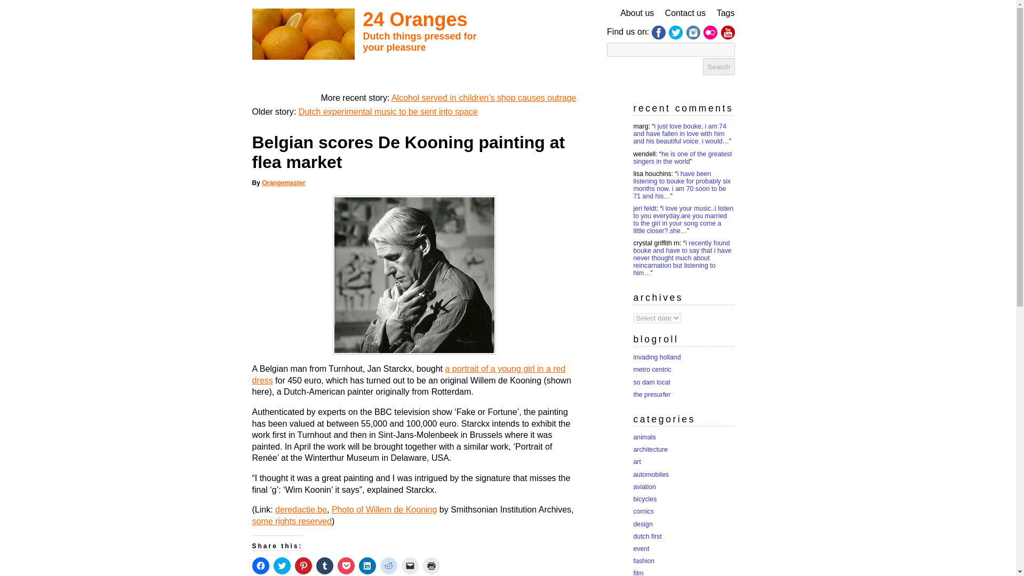 Image resolution: width=1024 pixels, height=576 pixels. Describe the element at coordinates (685, 13) in the screenshot. I see `Contact us` at that location.